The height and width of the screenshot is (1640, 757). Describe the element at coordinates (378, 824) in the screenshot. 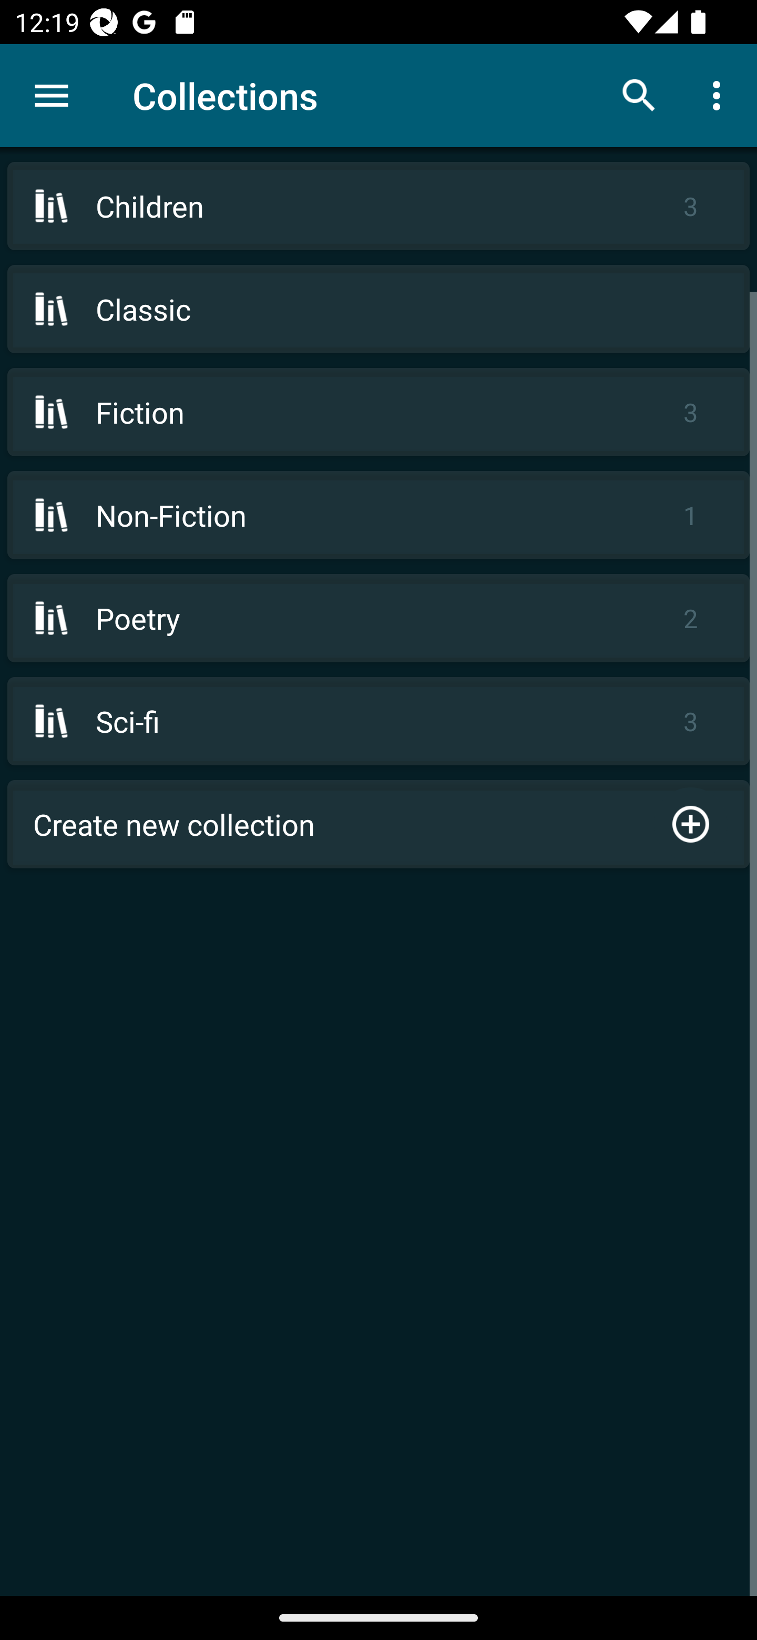

I see `Create new collection` at that location.